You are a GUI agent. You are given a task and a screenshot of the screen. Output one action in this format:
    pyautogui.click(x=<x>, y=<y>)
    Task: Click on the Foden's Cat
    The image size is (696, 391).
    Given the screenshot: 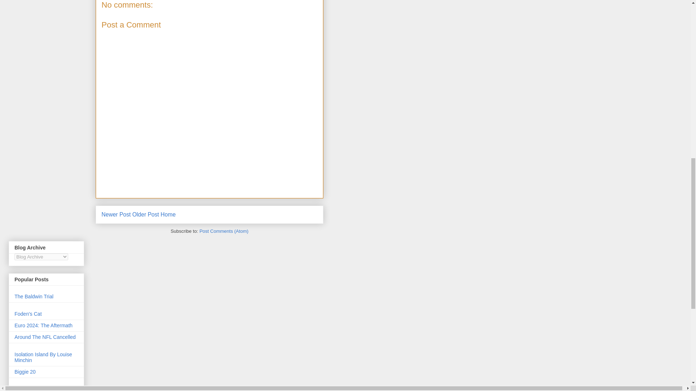 What is the action you would take?
    pyautogui.click(x=28, y=314)
    